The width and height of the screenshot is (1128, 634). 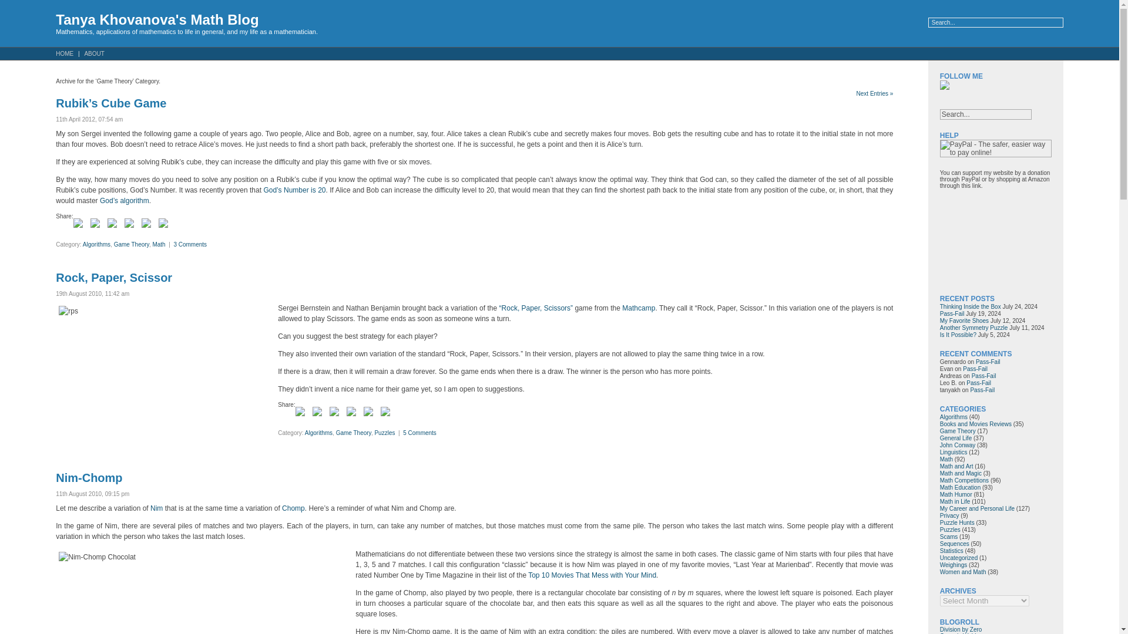 What do you see at coordinates (132, 225) in the screenshot?
I see `Pin it with Pinterest` at bounding box center [132, 225].